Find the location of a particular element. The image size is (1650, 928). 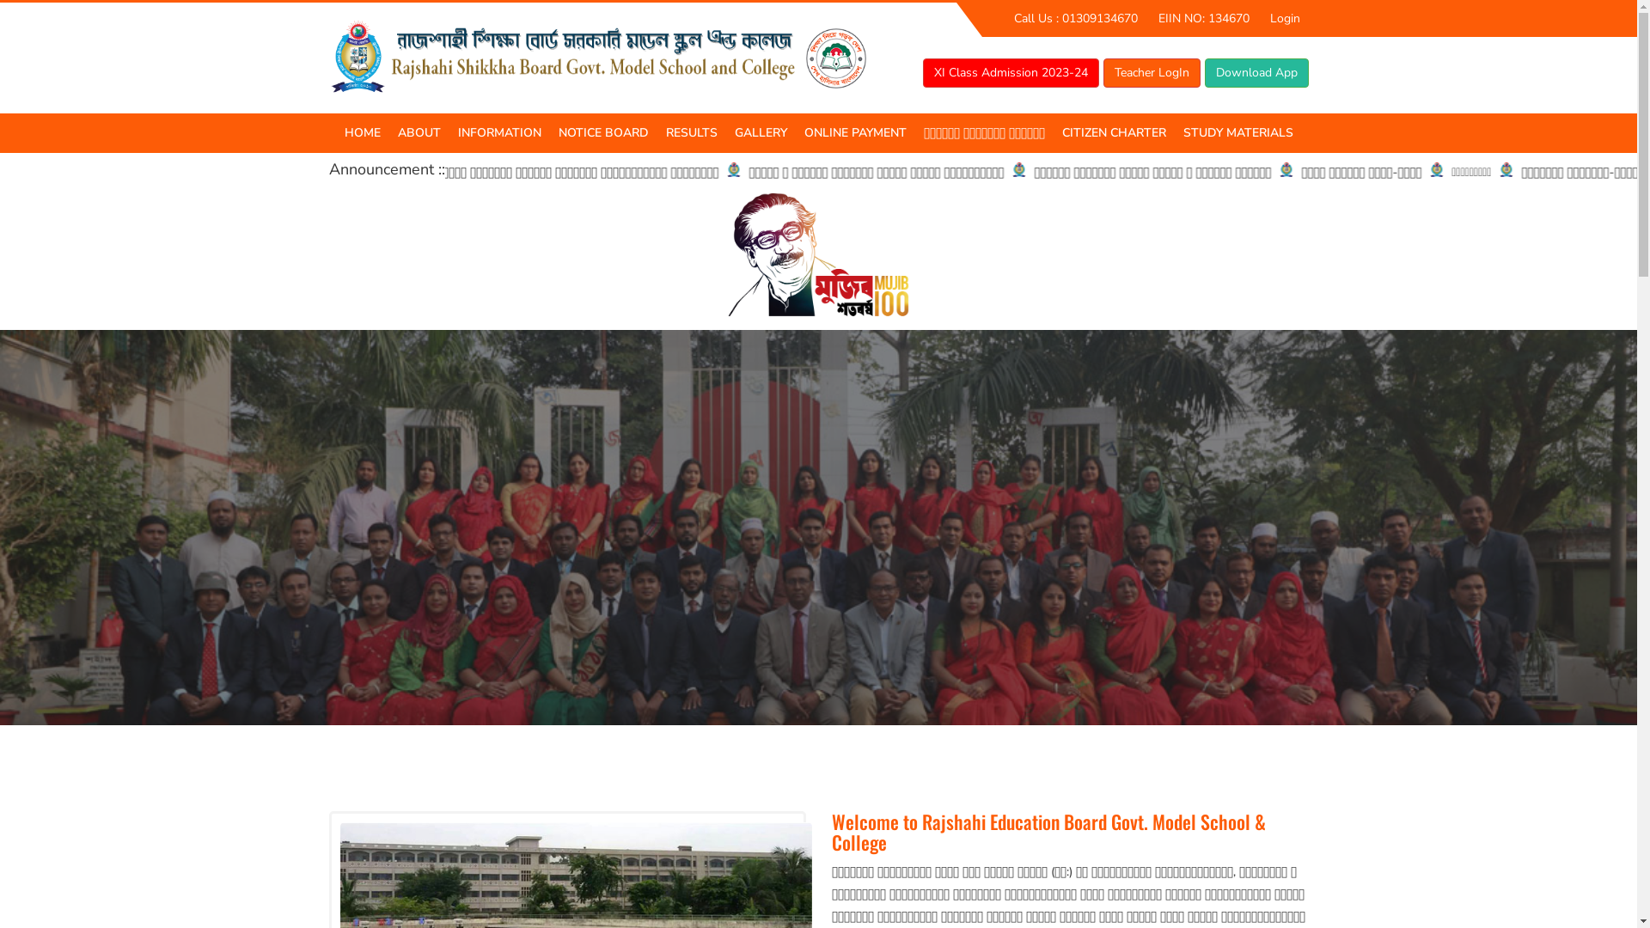

Teacher LogIn is located at coordinates (1152, 73).